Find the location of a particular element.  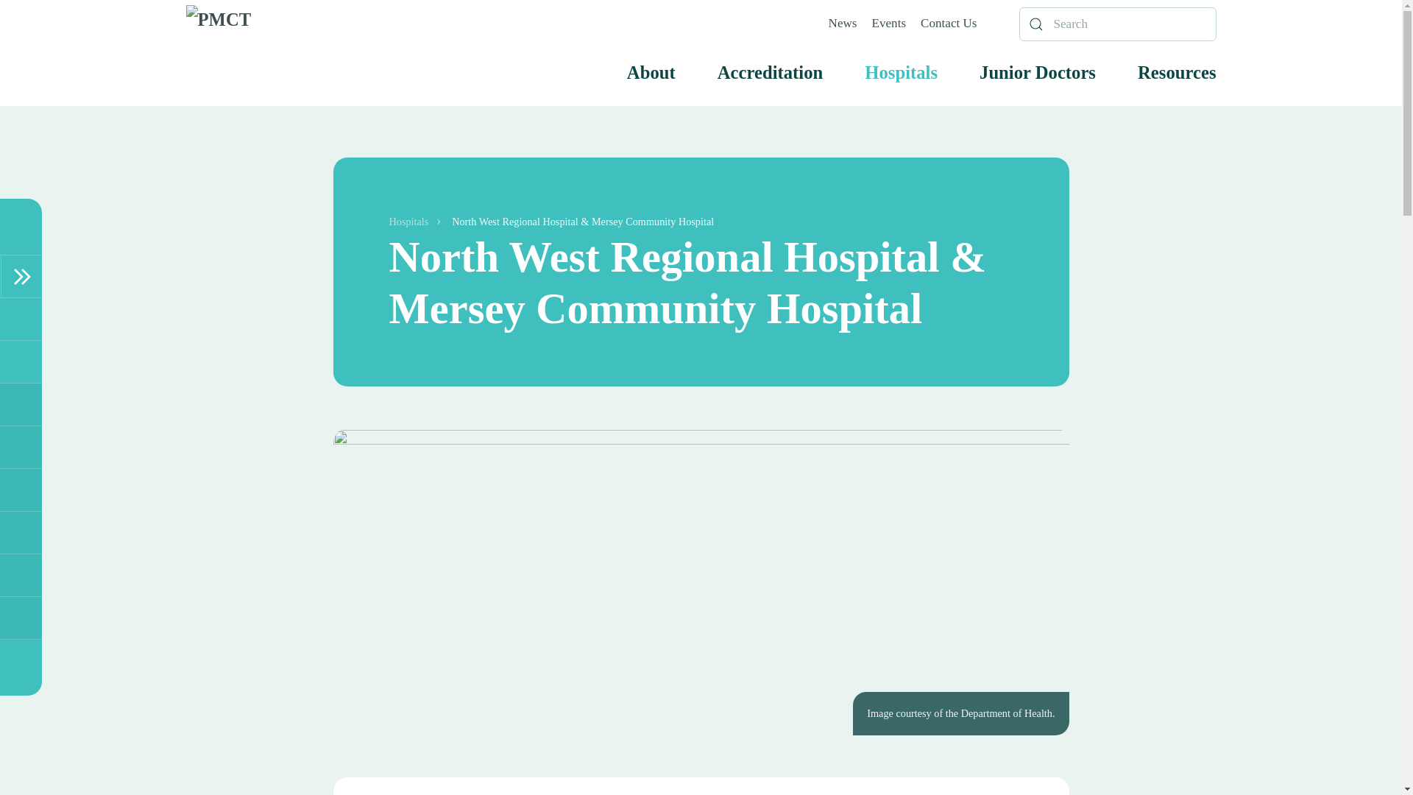

Contact Us is located at coordinates (948, 24).